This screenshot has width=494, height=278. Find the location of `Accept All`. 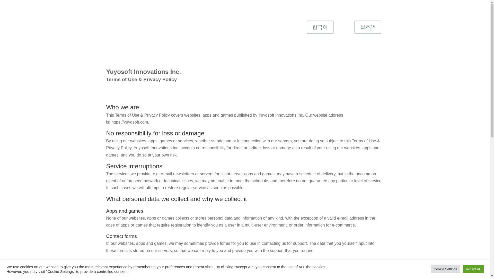

Accept All is located at coordinates (473, 269).